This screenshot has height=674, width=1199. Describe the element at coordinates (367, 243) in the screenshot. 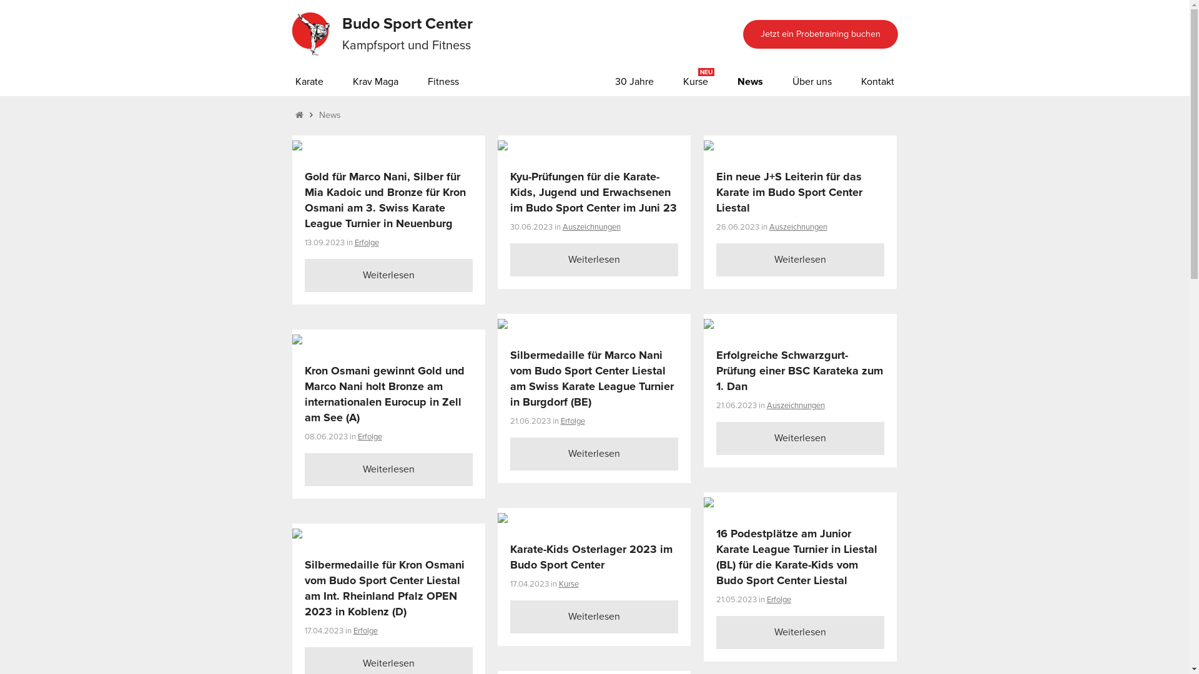

I see `Erfolge` at that location.